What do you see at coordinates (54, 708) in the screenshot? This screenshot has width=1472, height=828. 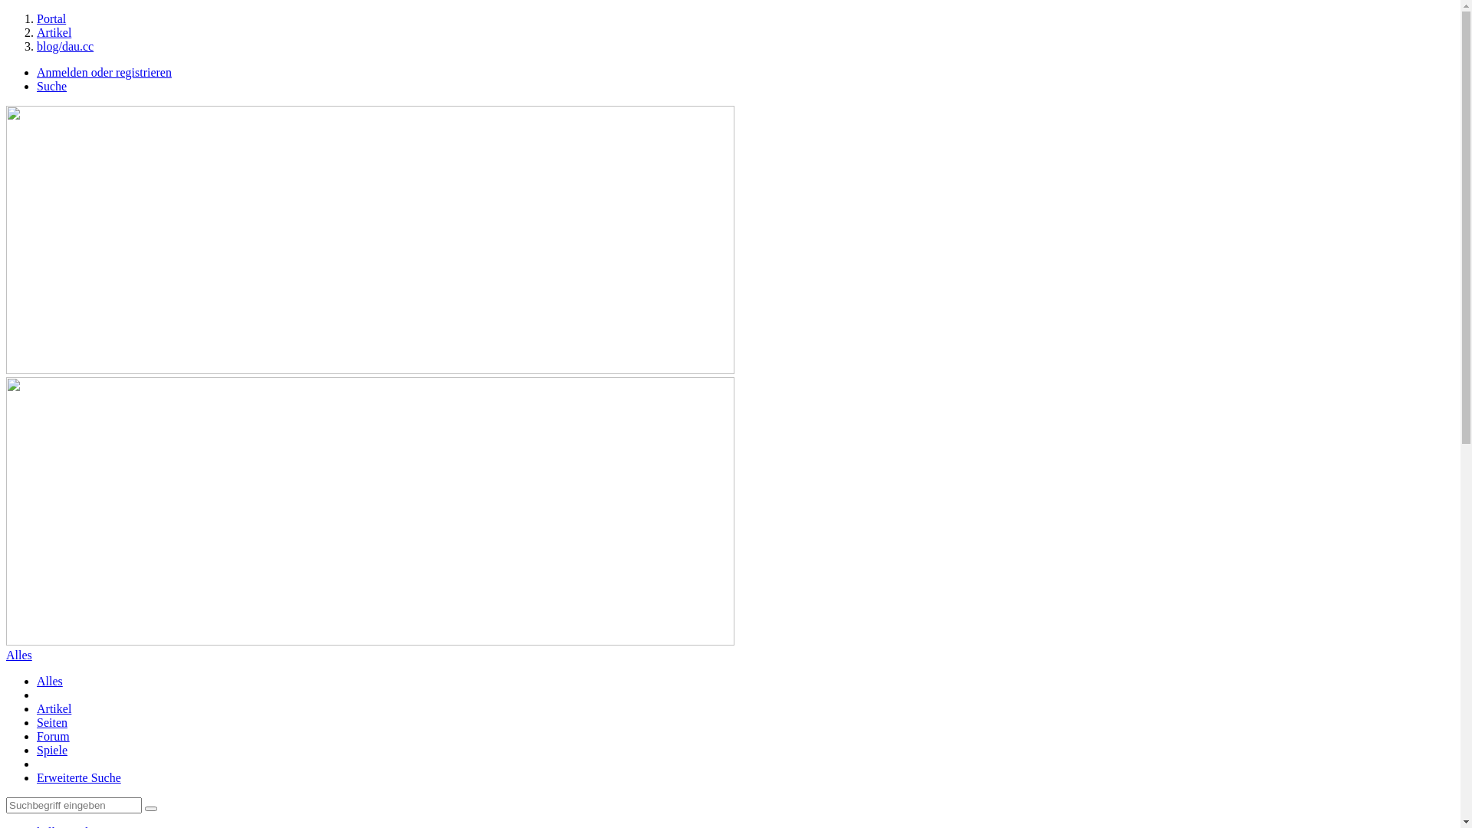 I see `Artikel` at bounding box center [54, 708].